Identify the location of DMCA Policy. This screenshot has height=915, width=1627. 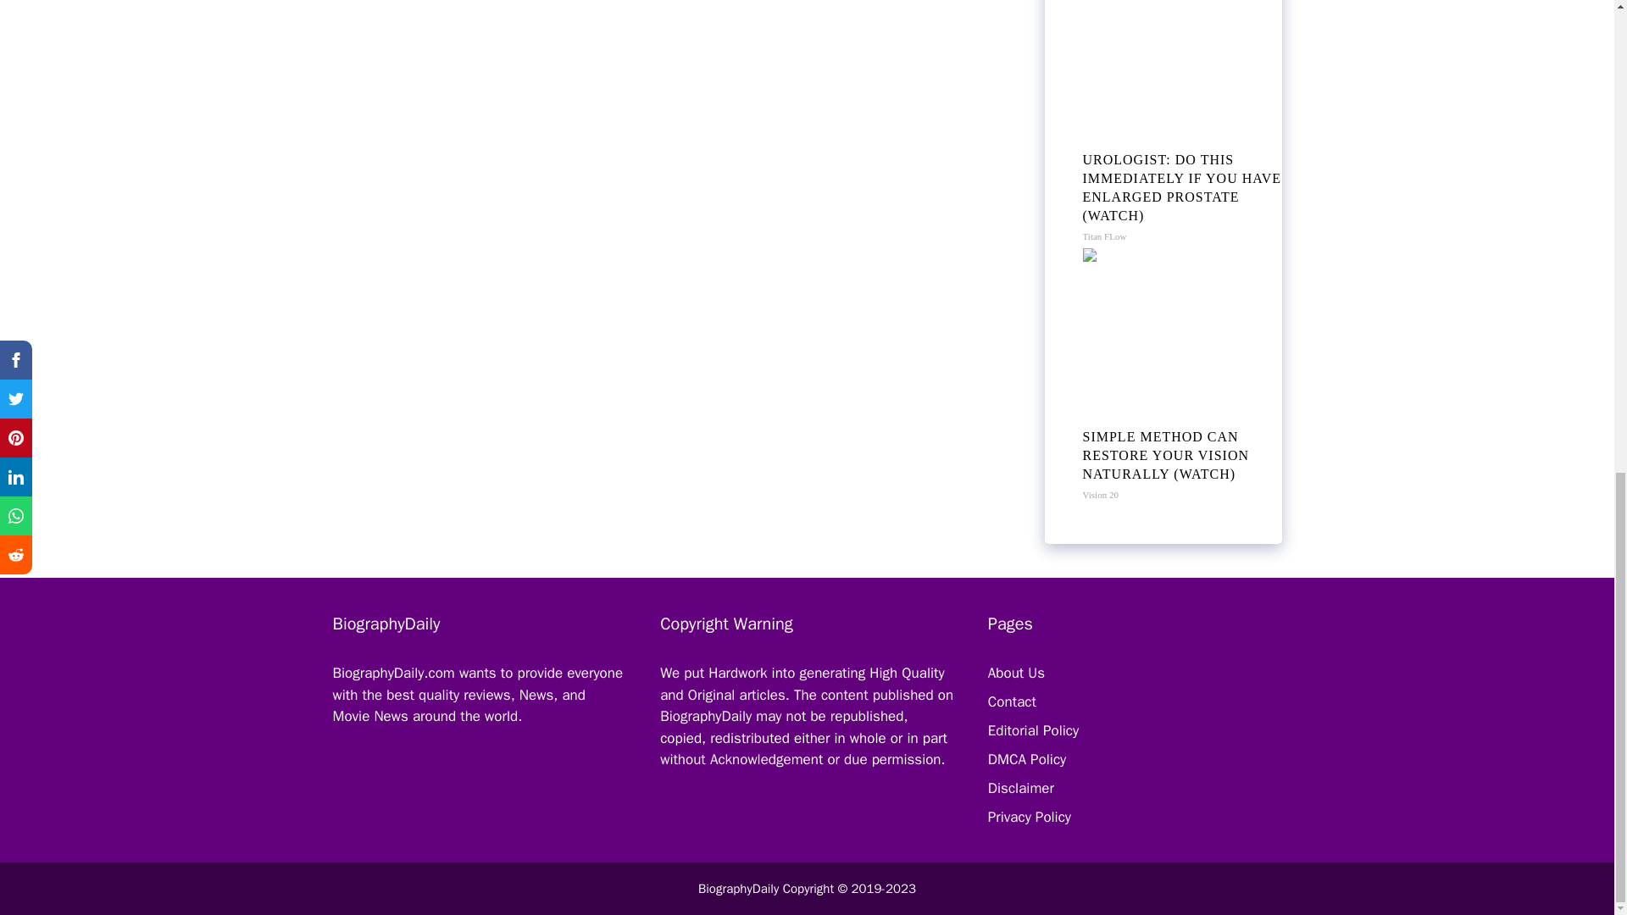
(1026, 759).